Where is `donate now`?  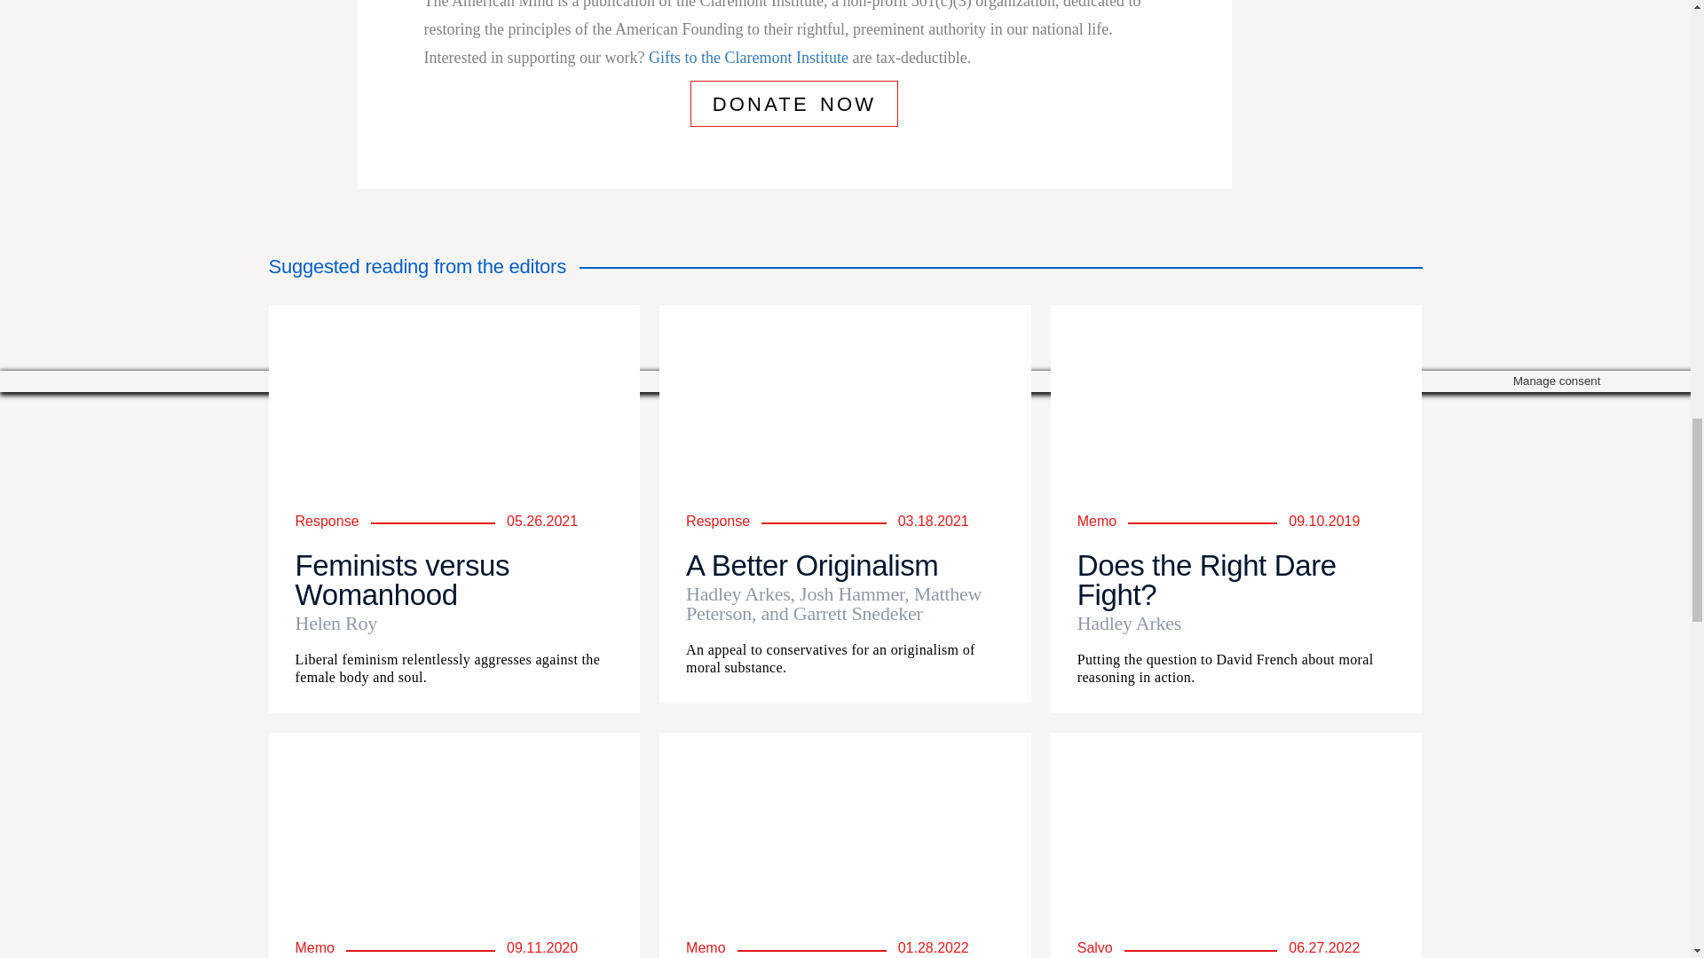
donate now is located at coordinates (794, 103).